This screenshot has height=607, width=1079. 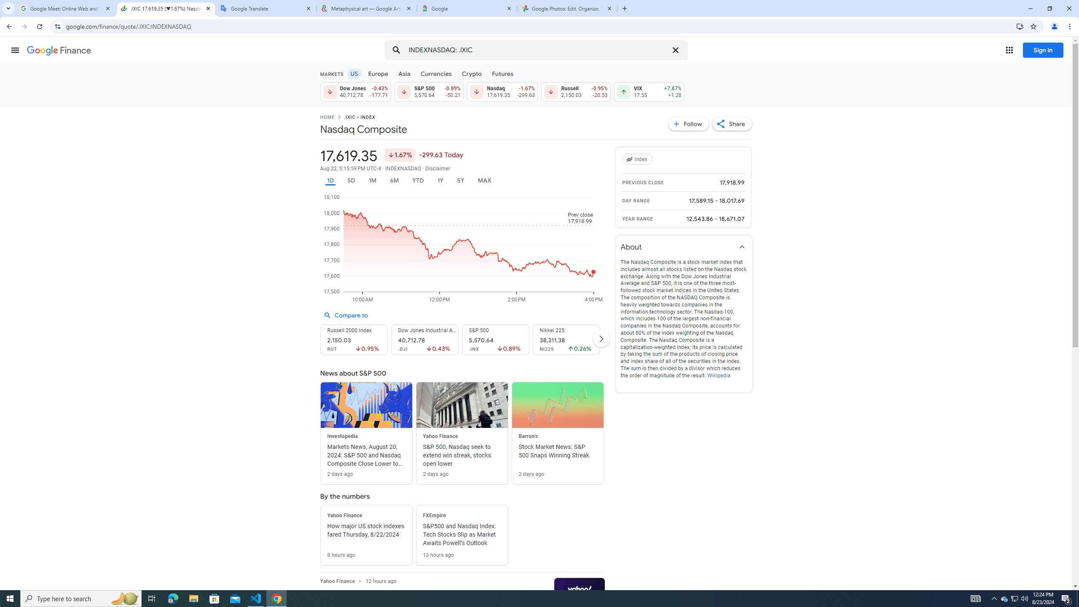 I want to click on 1D, so click(x=330, y=180).